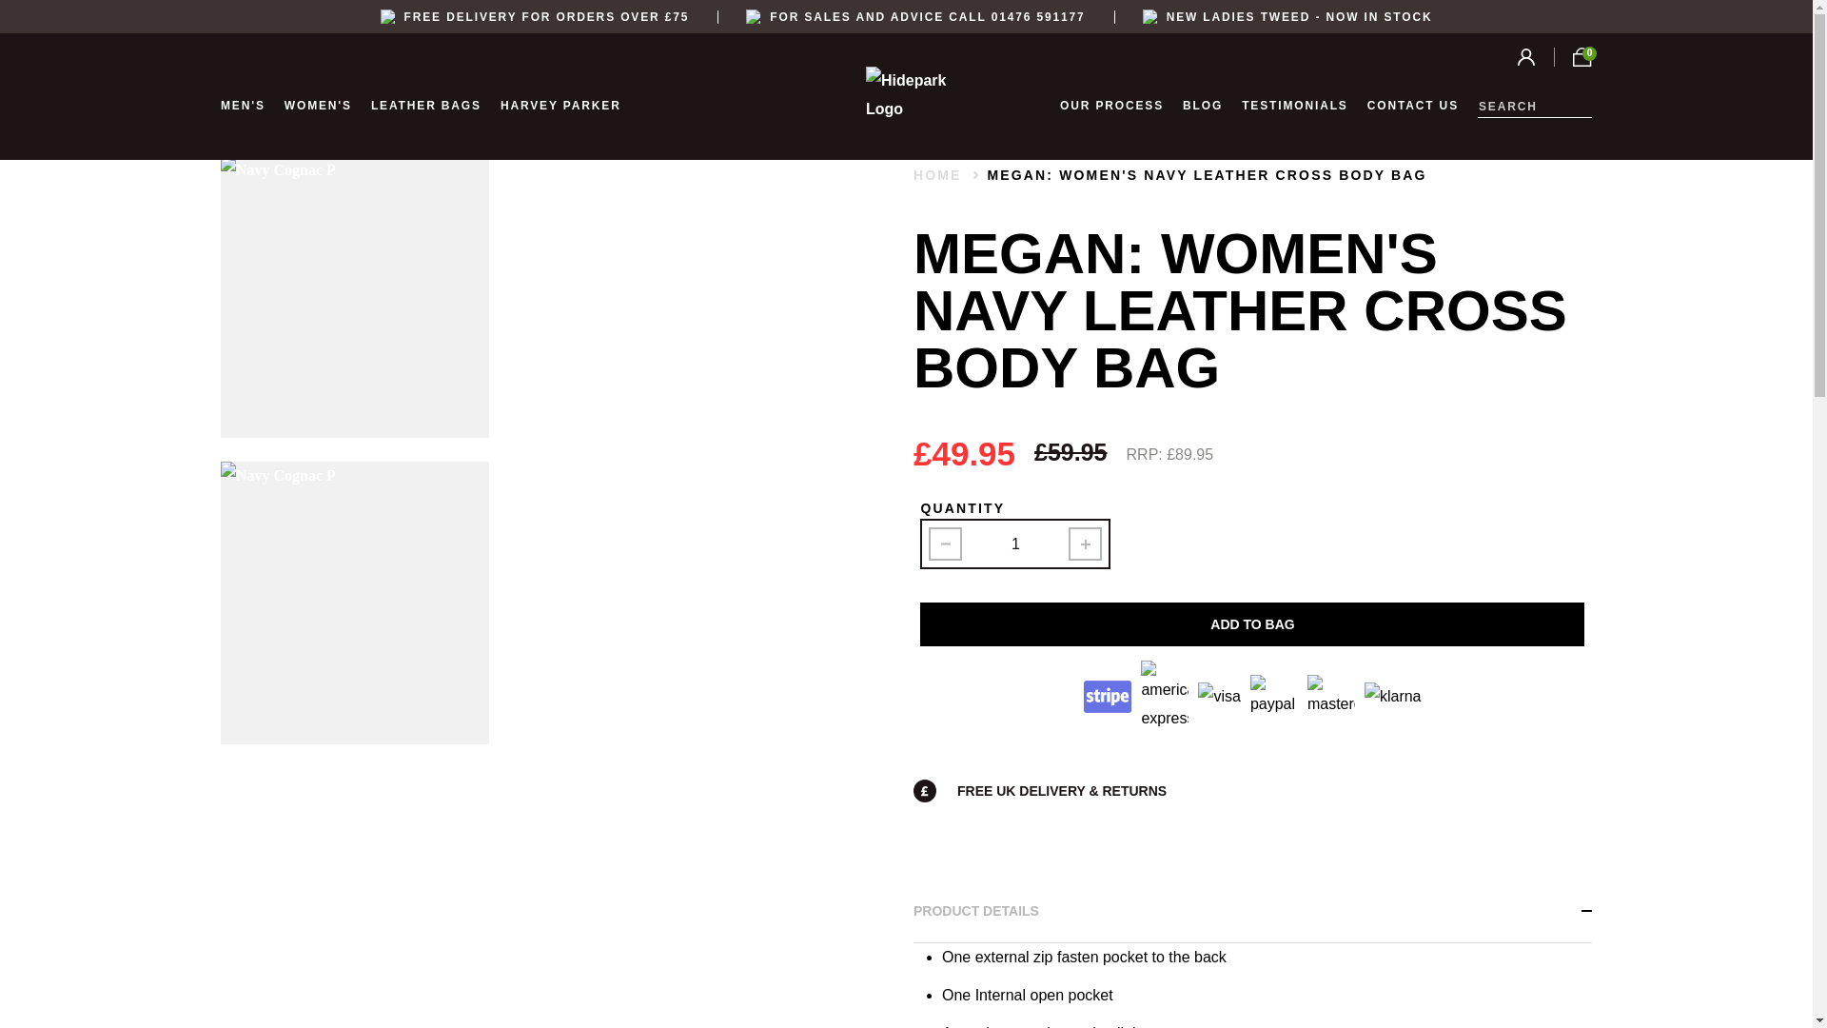 This screenshot has width=1827, height=1028. What do you see at coordinates (1202, 105) in the screenshot?
I see `BLOG` at bounding box center [1202, 105].